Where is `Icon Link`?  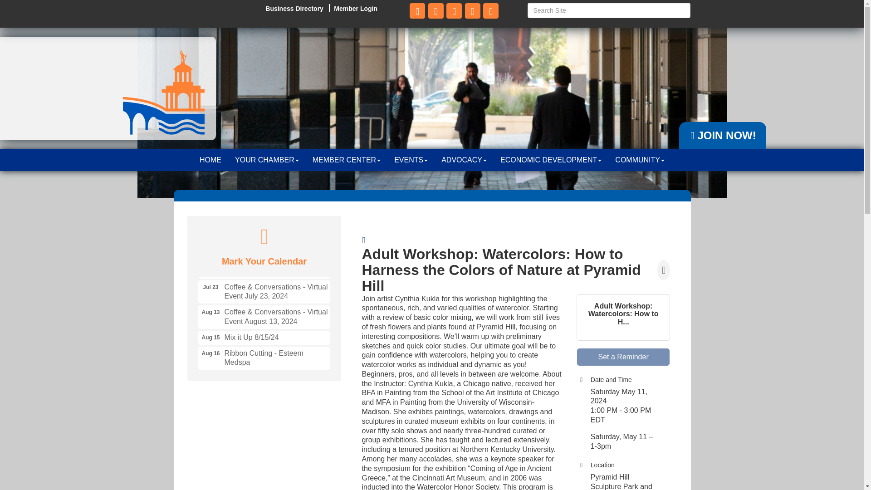 Icon Link is located at coordinates (264, 358).